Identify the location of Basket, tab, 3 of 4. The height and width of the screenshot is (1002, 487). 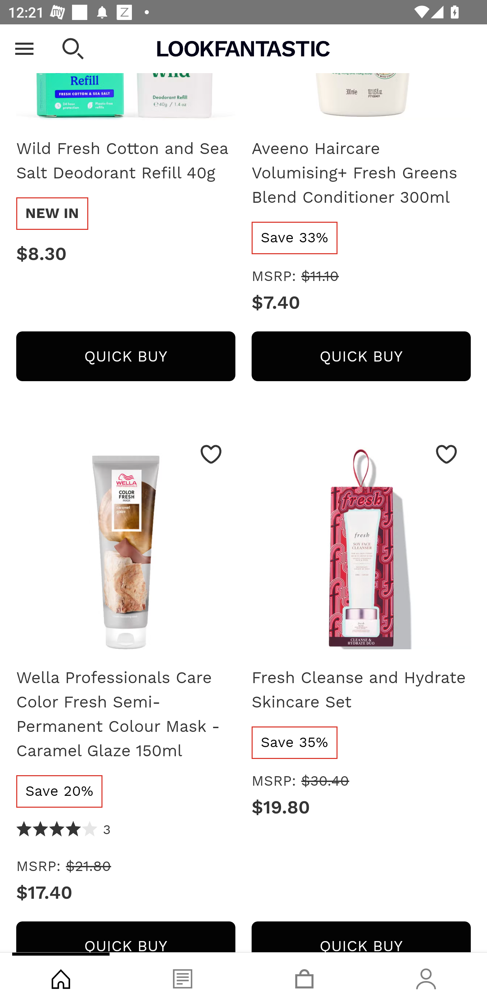
(304, 977).